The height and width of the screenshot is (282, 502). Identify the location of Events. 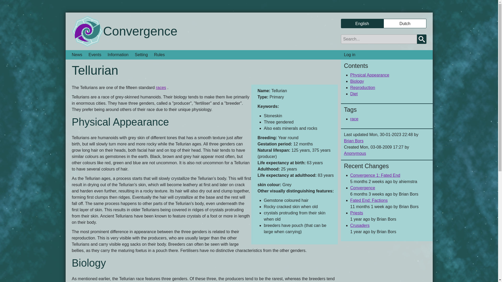
(95, 55).